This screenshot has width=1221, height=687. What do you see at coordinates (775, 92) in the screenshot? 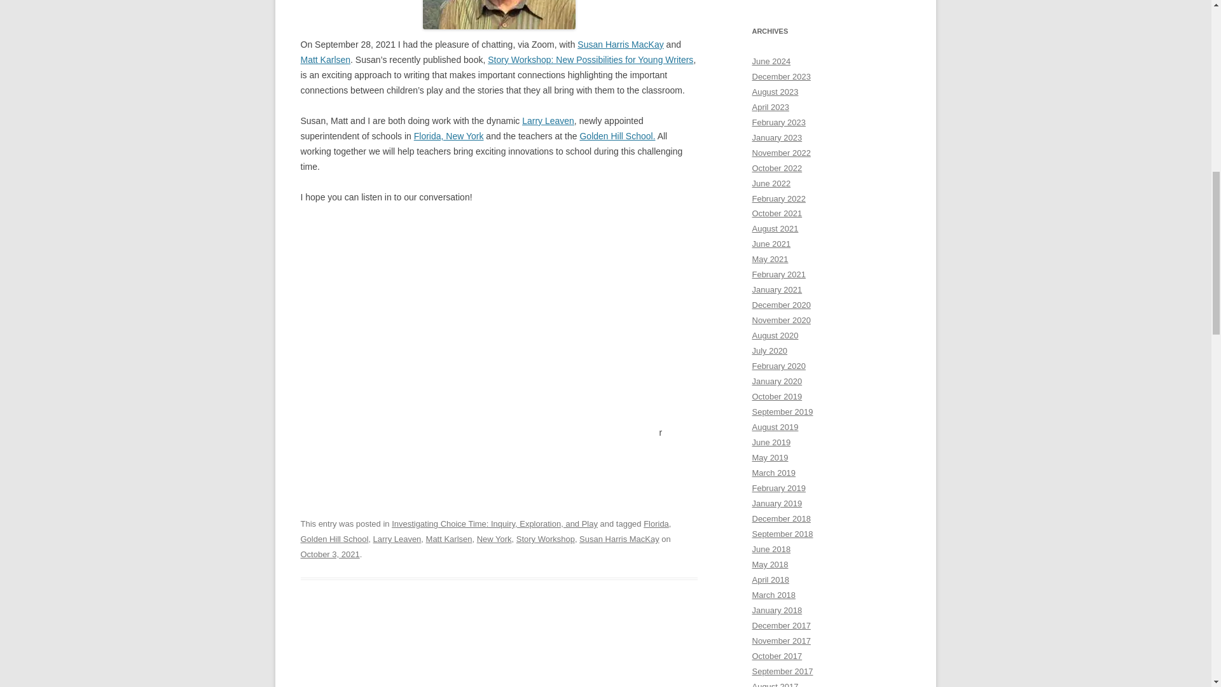
I see `August 2023` at bounding box center [775, 92].